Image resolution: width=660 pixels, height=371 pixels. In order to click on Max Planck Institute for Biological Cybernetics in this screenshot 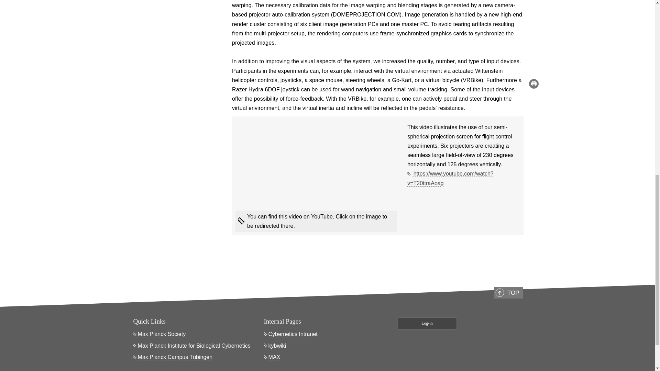, I will do `click(192, 346)`.